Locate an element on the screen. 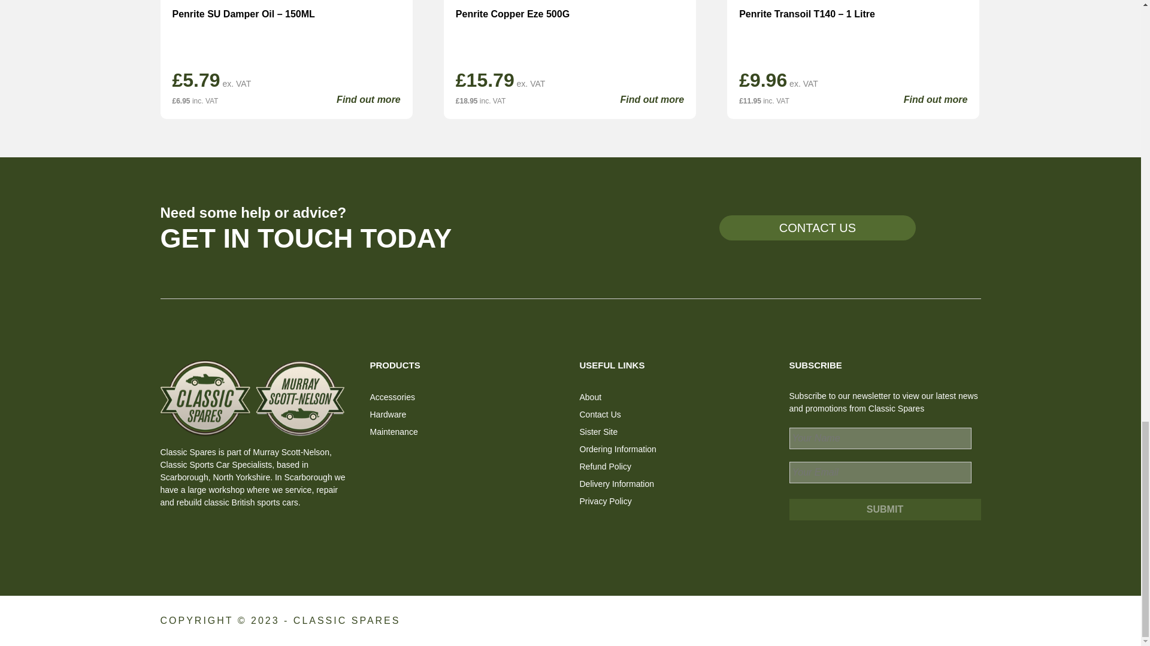 This screenshot has height=646, width=1150. Maintenance is located at coordinates (394, 432).